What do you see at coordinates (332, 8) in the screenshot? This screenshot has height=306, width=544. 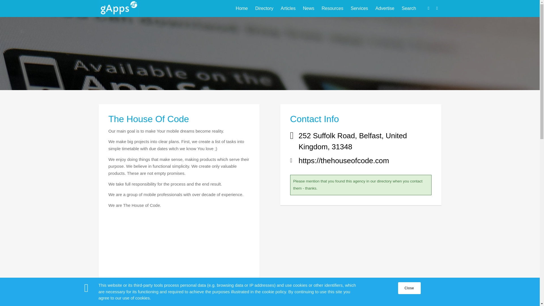 I see `Resources` at bounding box center [332, 8].